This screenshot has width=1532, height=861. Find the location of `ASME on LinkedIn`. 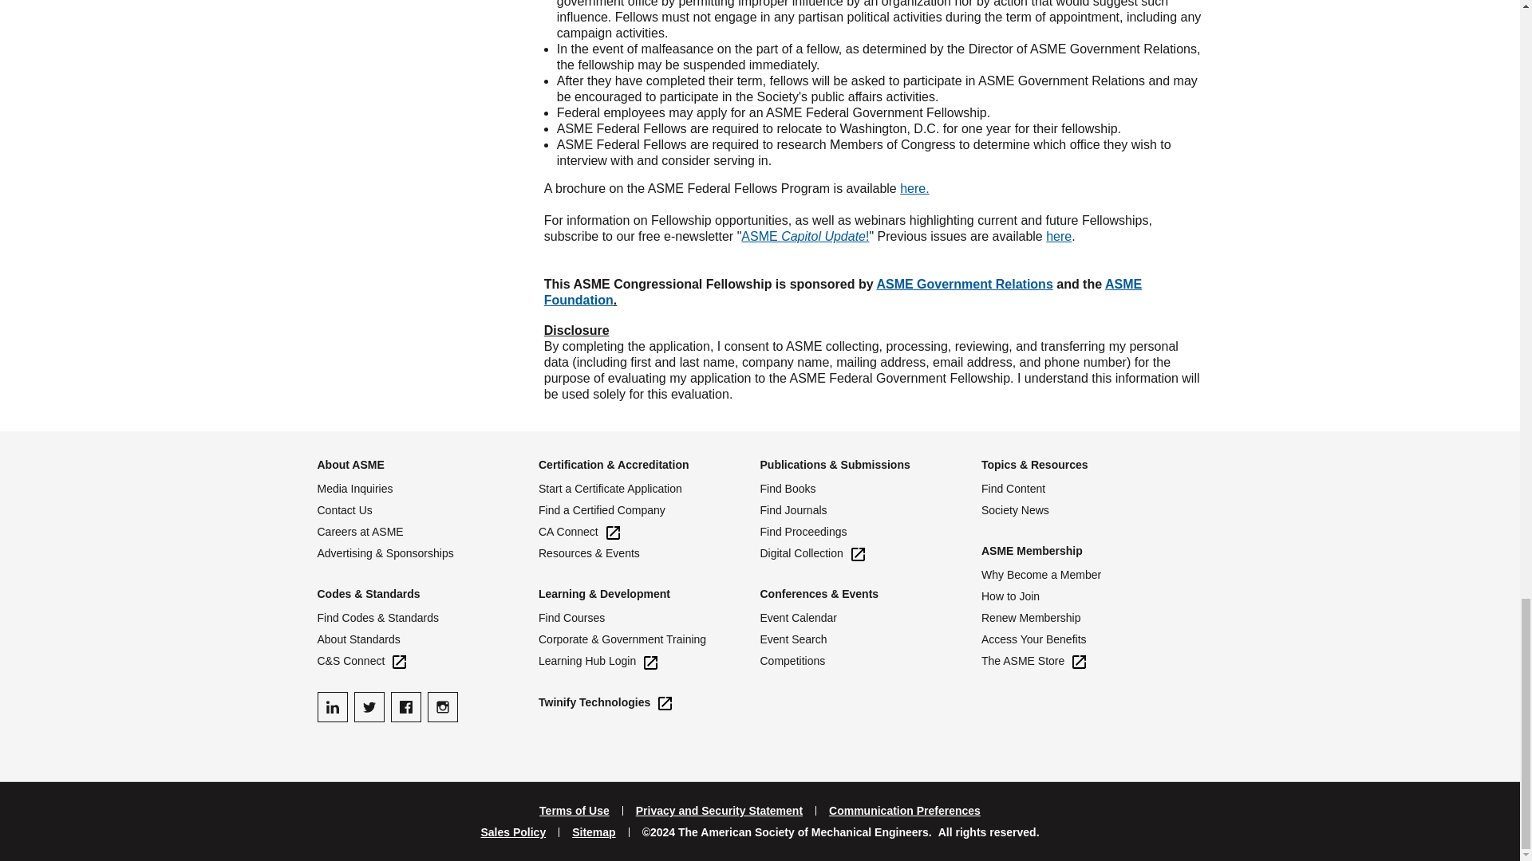

ASME on LinkedIn is located at coordinates (332, 707).